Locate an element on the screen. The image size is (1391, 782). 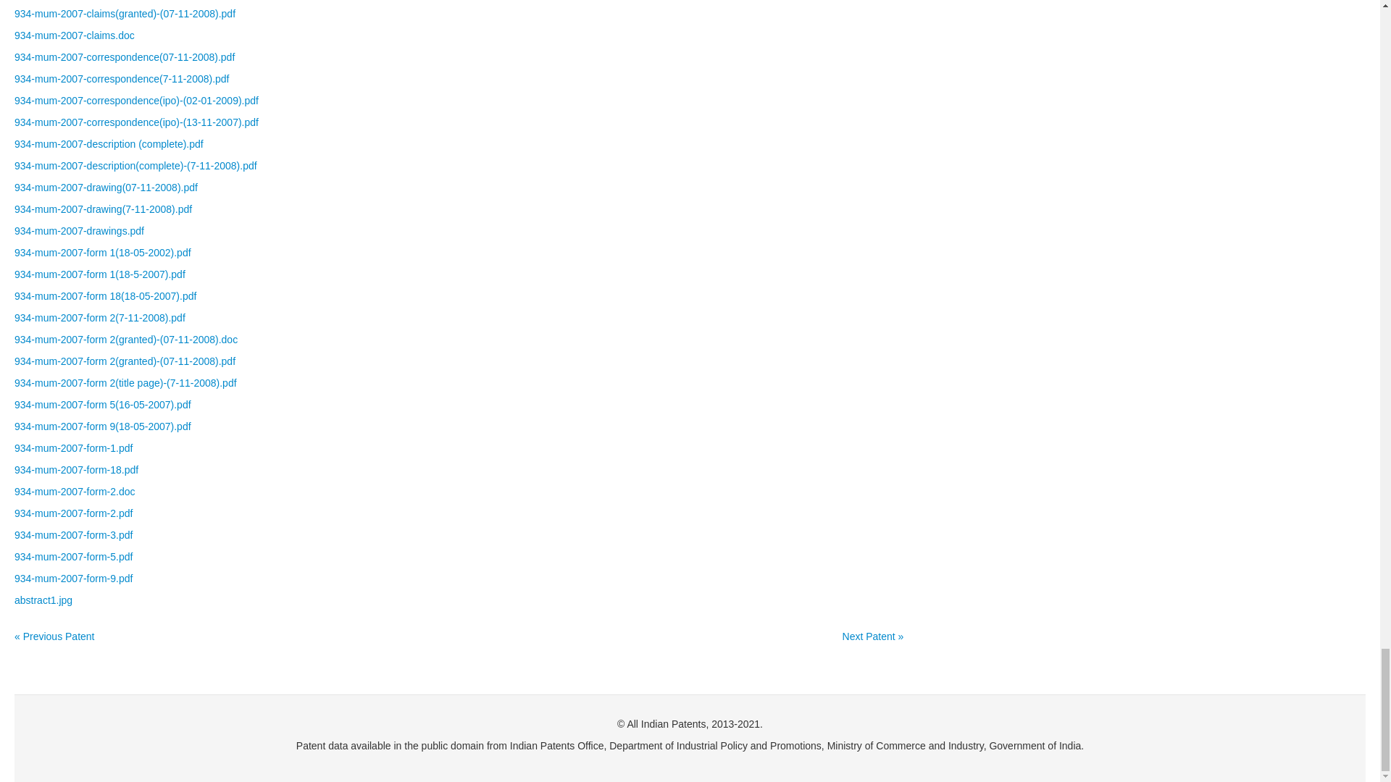
934-mum-2007-form-3.pdf is located at coordinates (72, 535).